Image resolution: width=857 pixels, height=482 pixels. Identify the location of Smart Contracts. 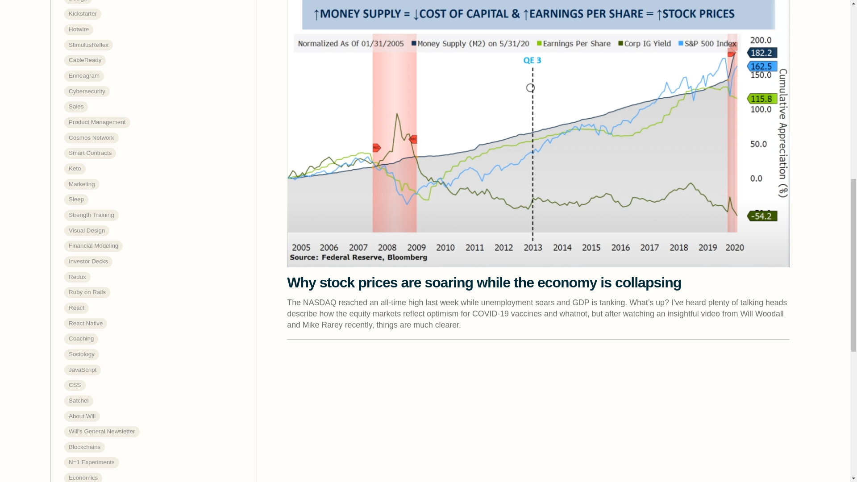
(90, 153).